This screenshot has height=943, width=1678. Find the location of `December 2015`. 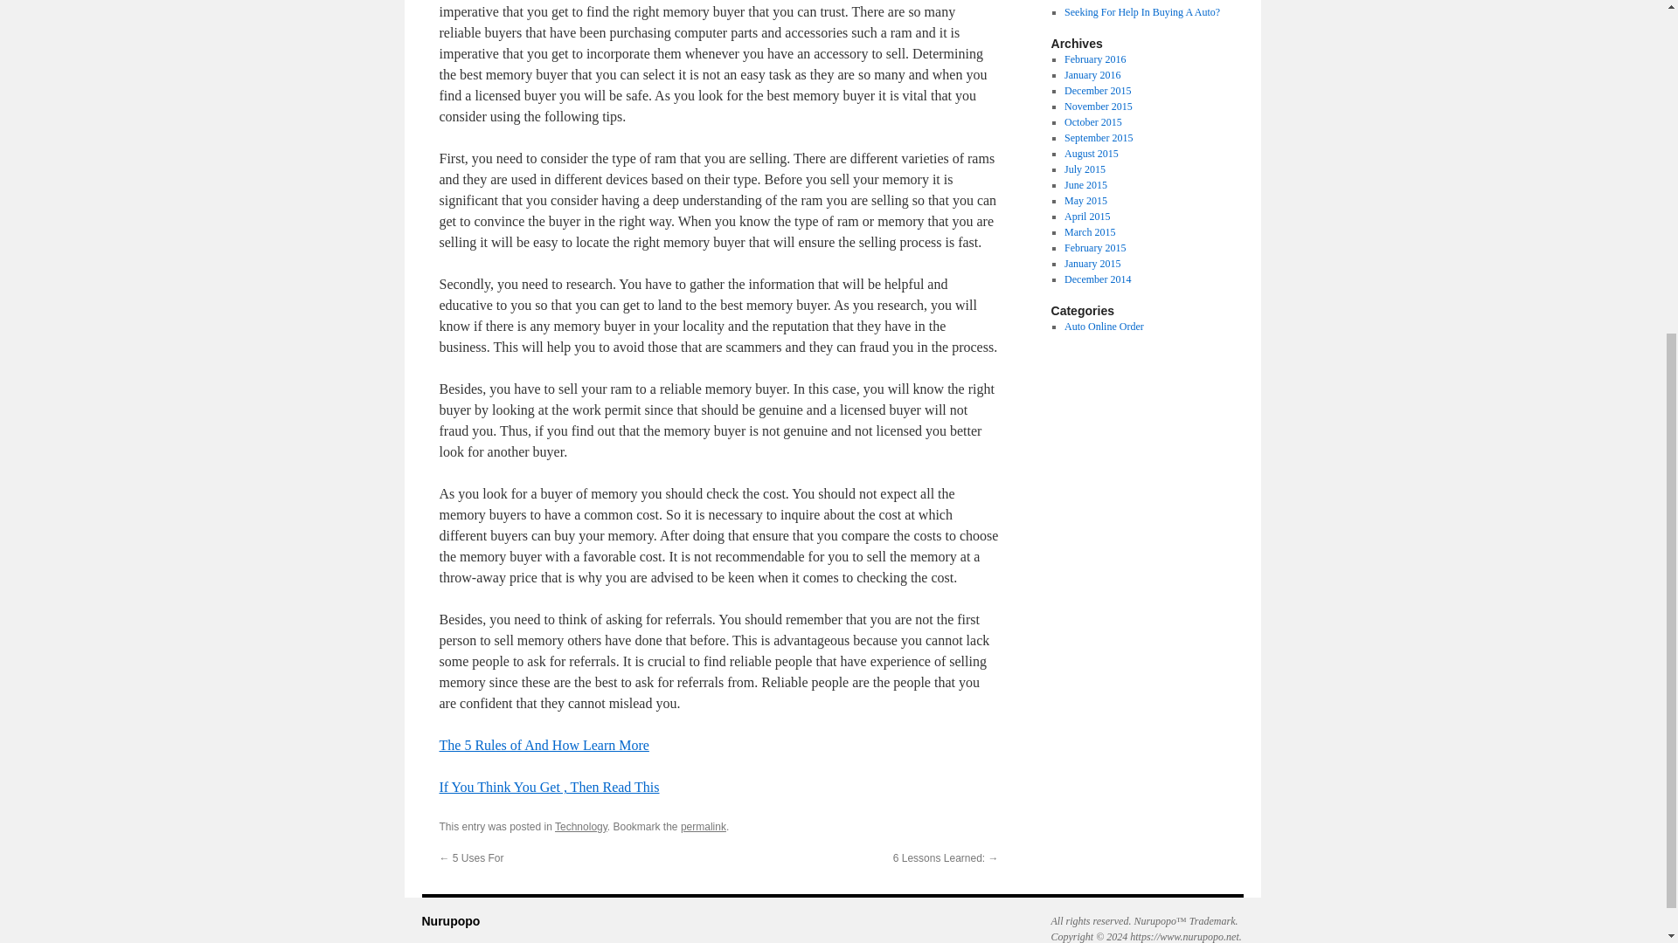

December 2015 is located at coordinates (1098, 91).